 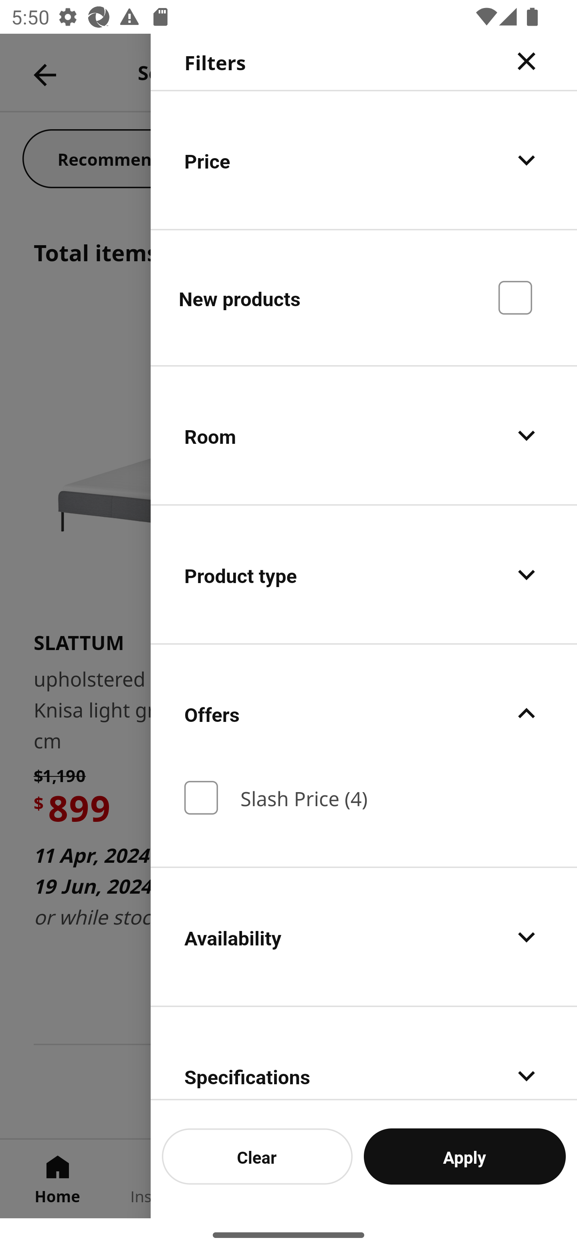 What do you see at coordinates (364, 798) in the screenshot?
I see `Slash Price (4)` at bounding box center [364, 798].